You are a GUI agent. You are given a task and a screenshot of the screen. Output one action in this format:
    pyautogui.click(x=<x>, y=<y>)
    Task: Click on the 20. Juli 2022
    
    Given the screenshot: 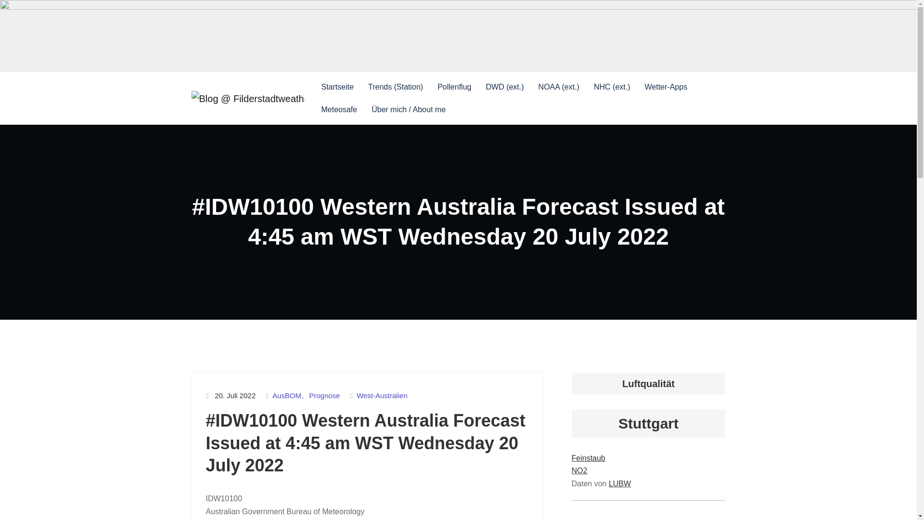 What is the action you would take?
    pyautogui.click(x=235, y=396)
    